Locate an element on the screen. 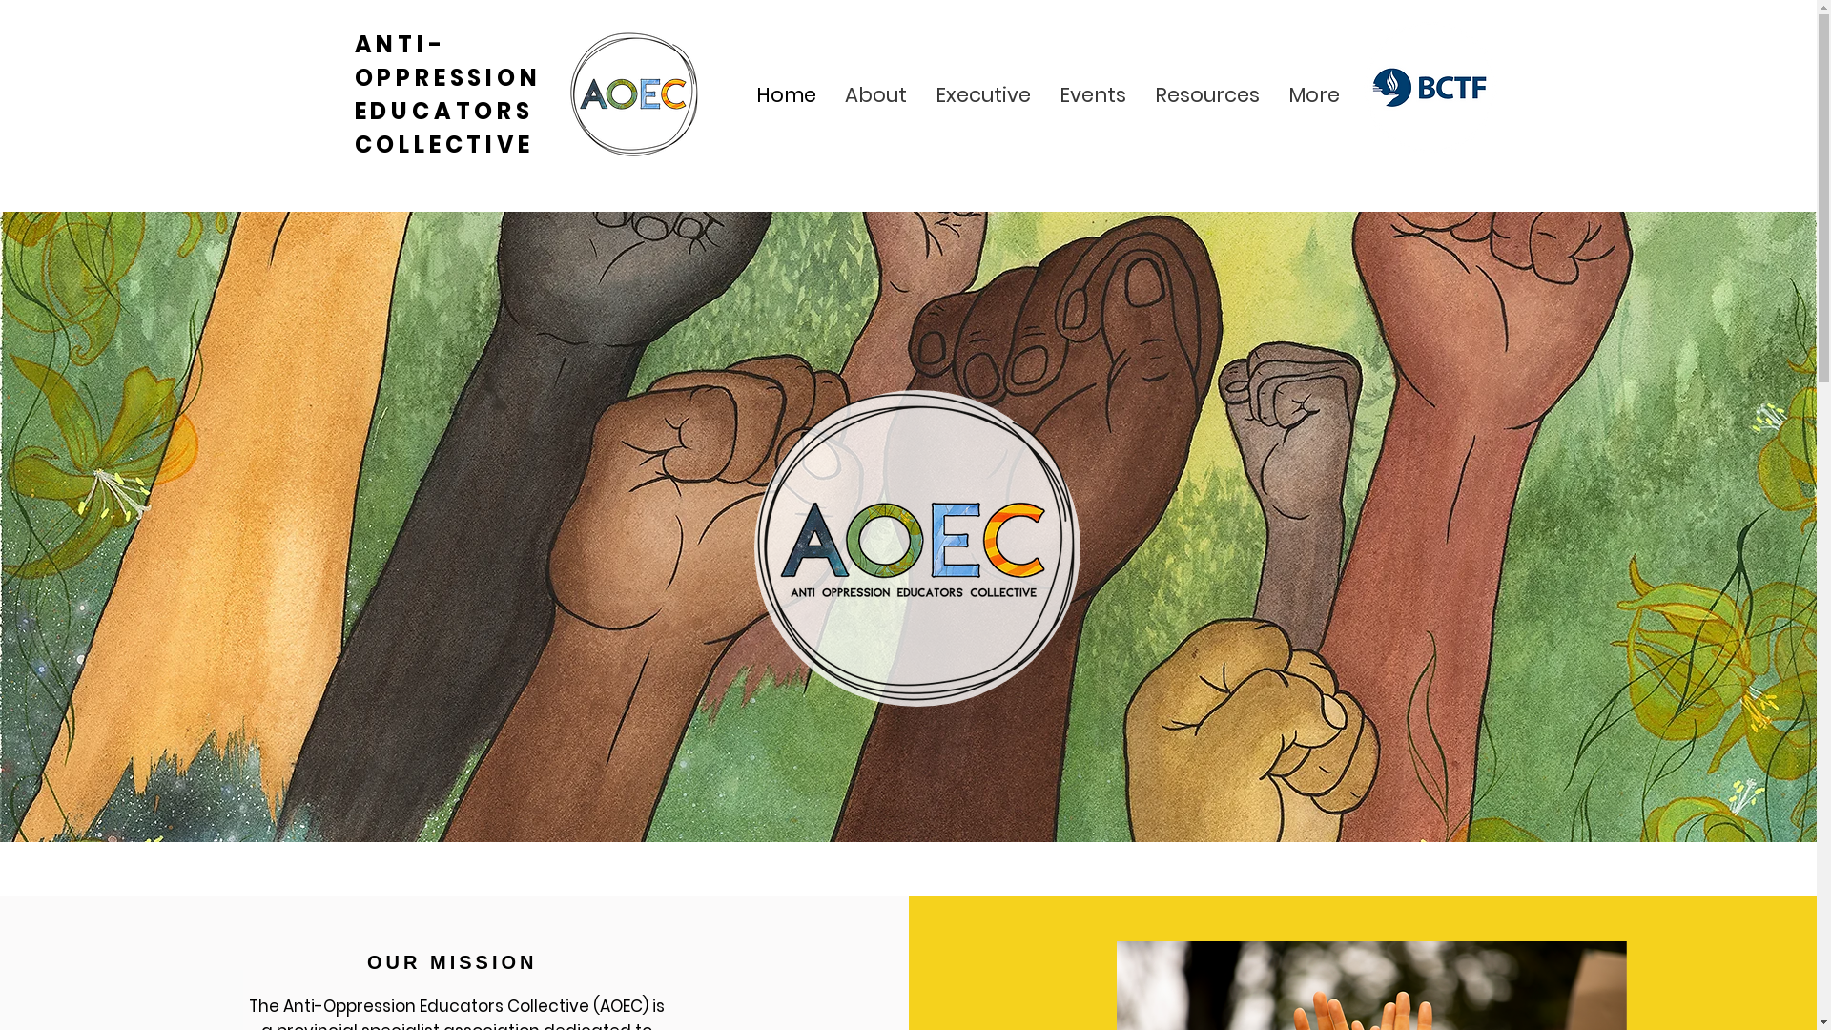  About is located at coordinates (874, 94).